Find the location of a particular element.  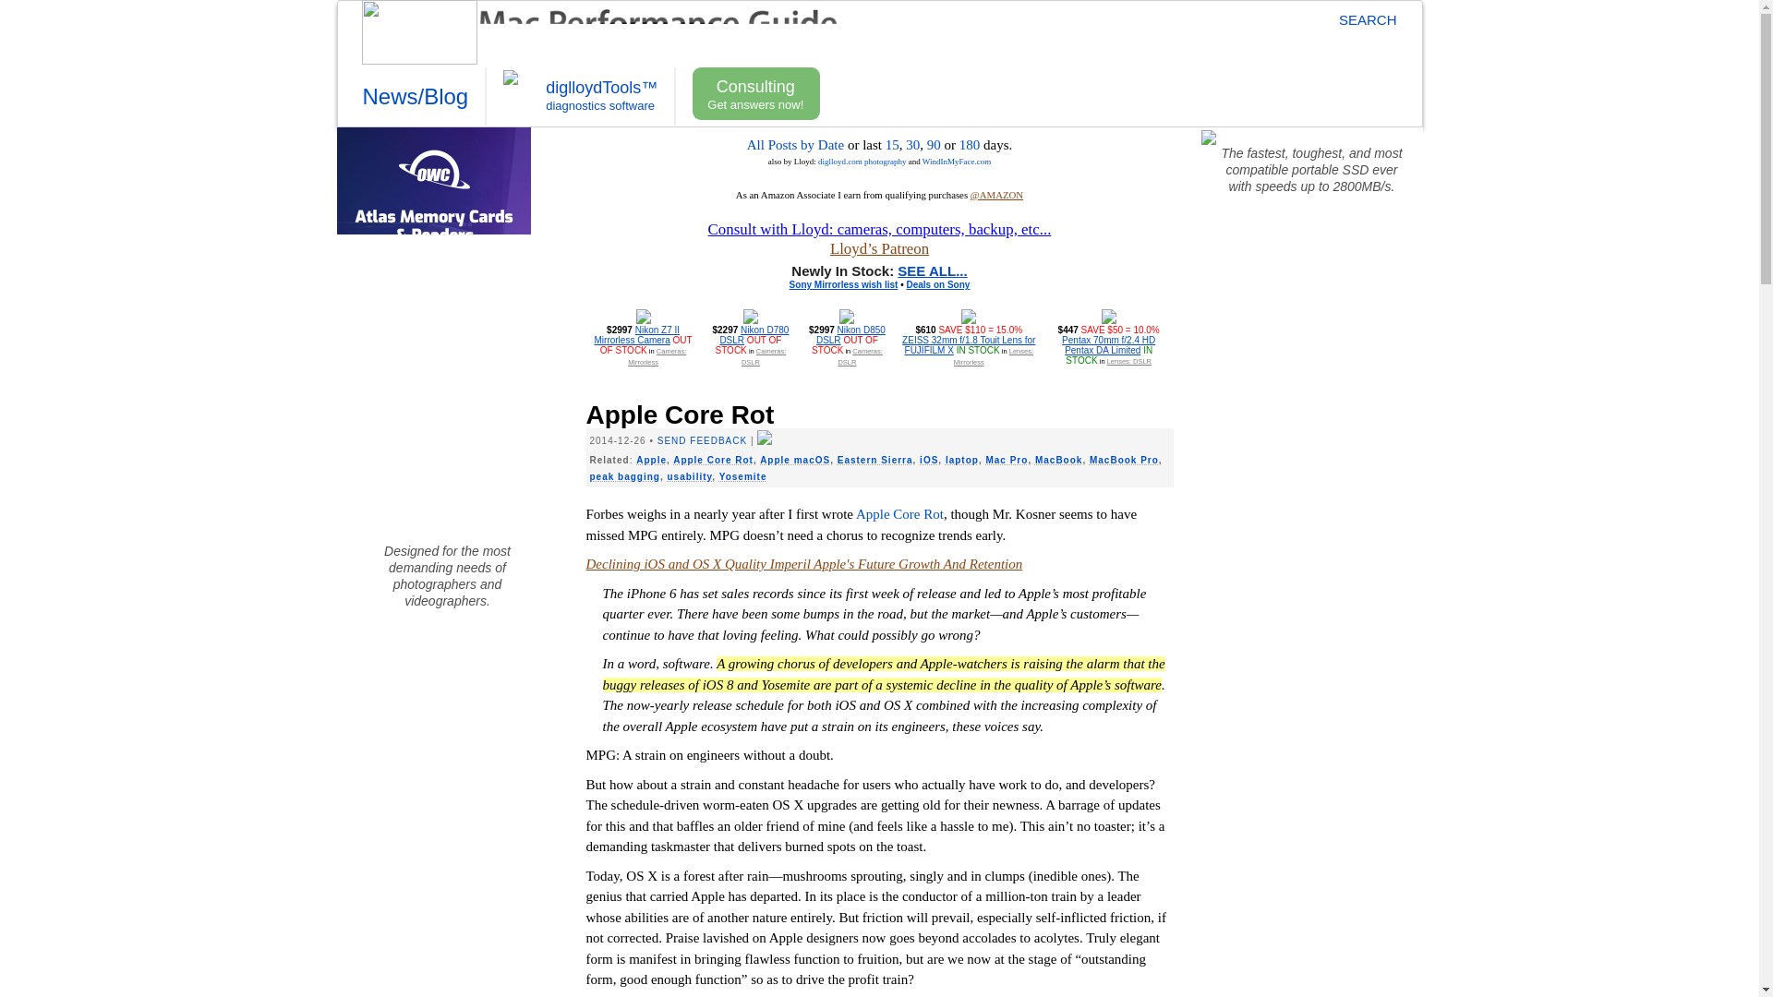

Apple is located at coordinates (651, 460).